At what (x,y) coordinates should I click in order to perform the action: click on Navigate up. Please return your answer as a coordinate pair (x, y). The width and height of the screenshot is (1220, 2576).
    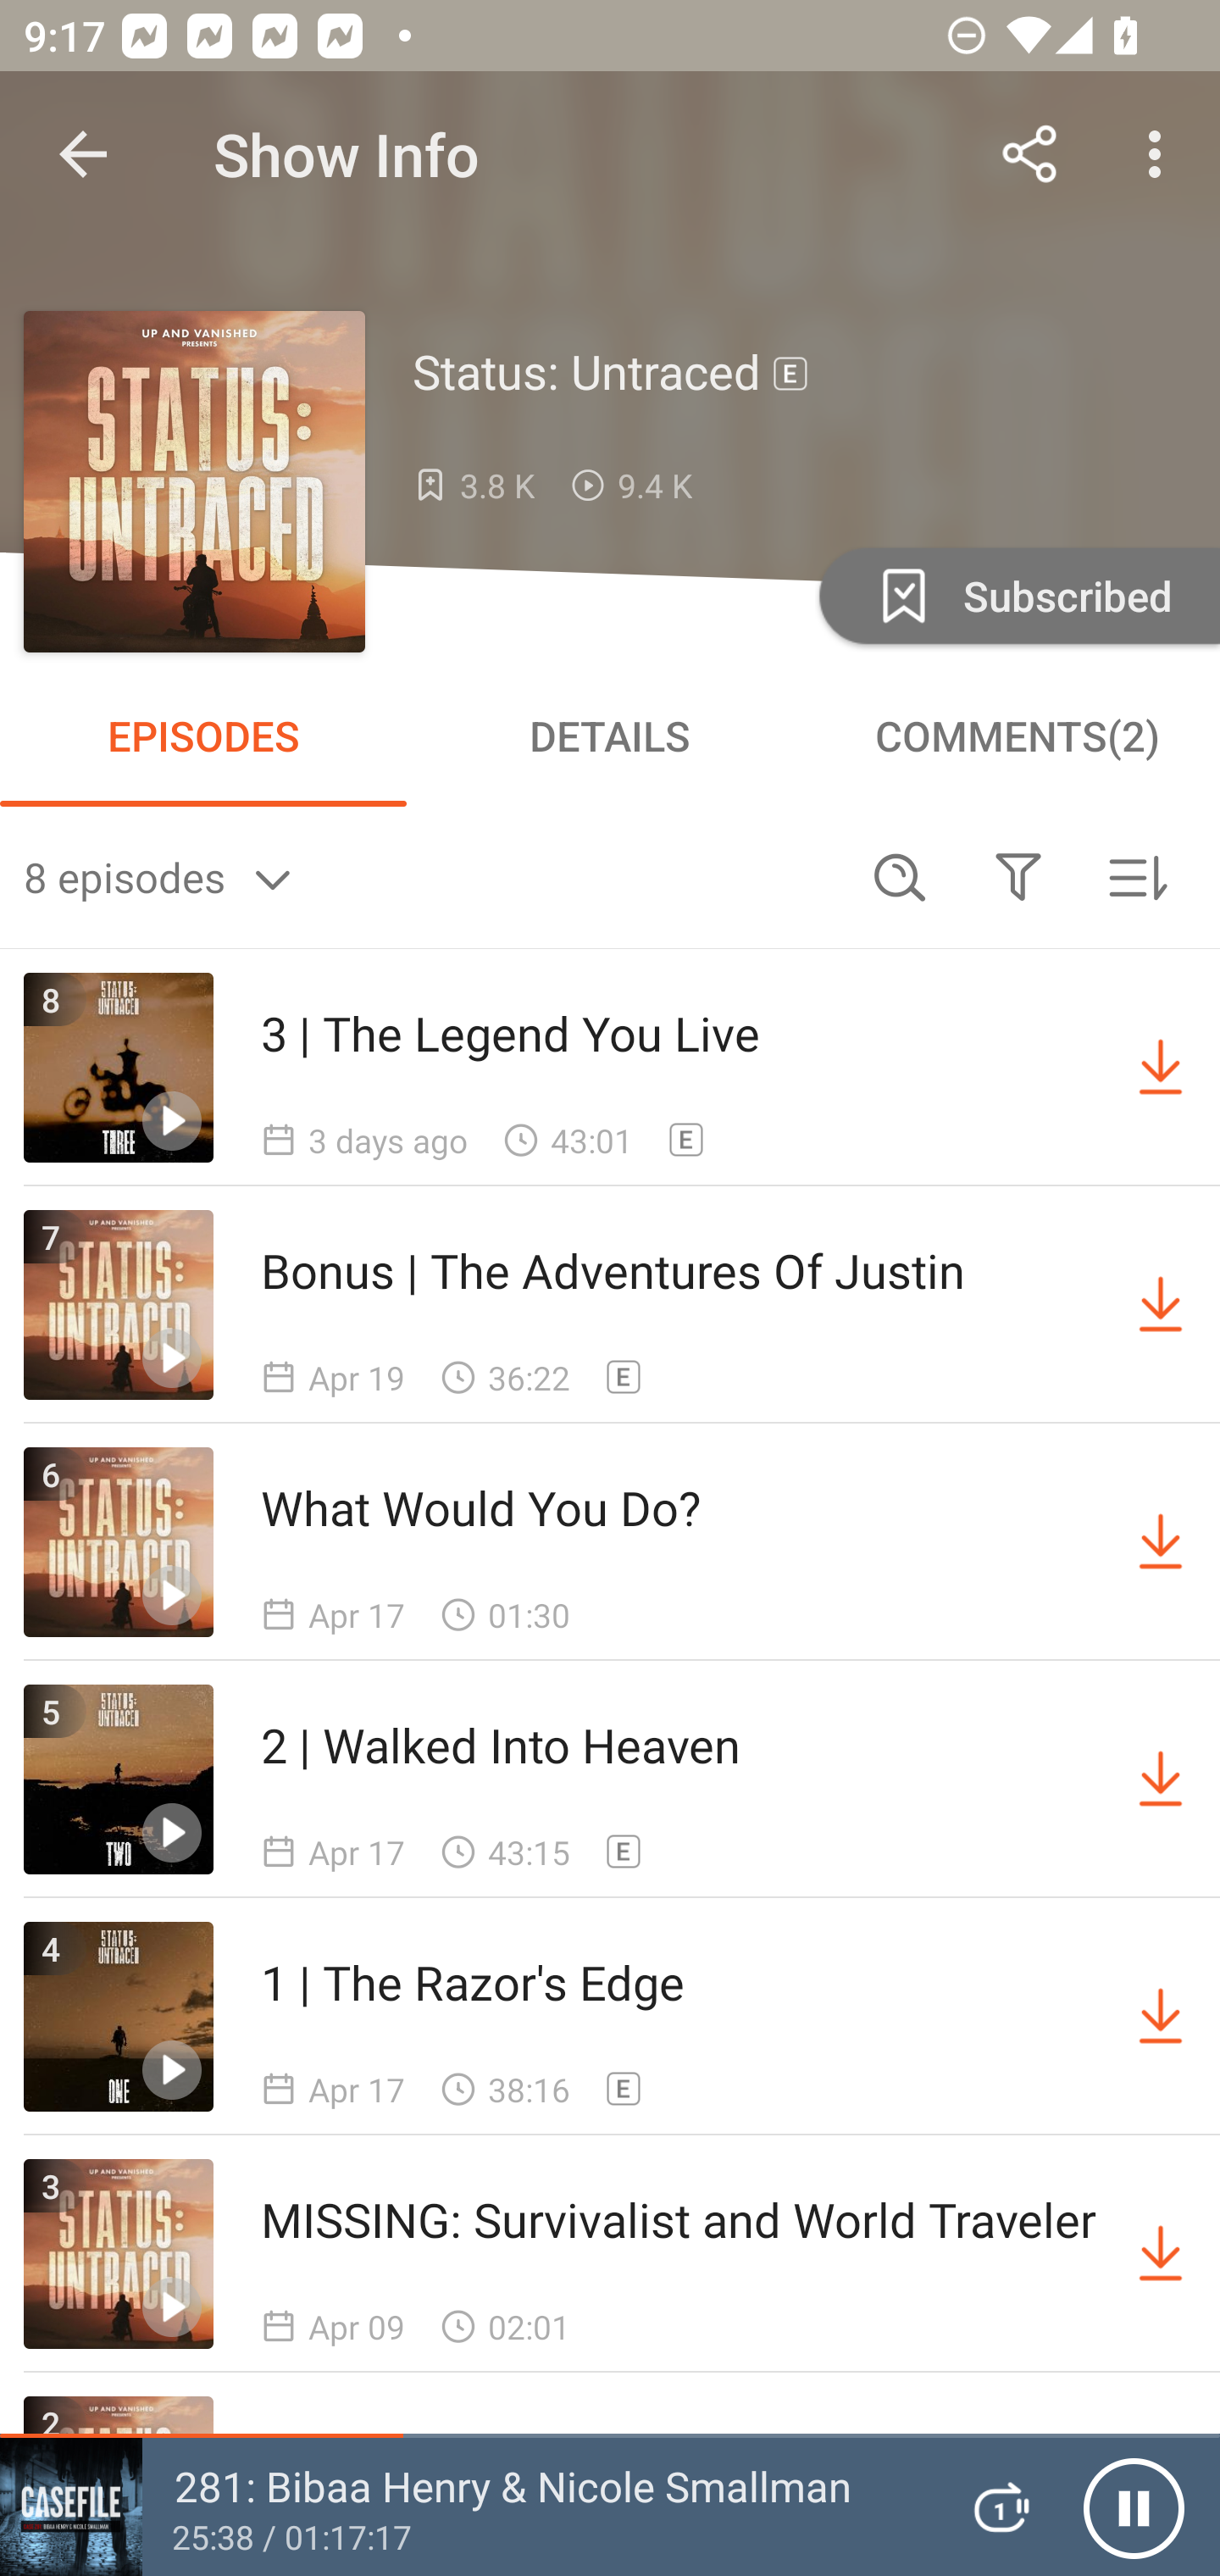
    Looking at the image, I should click on (83, 154).